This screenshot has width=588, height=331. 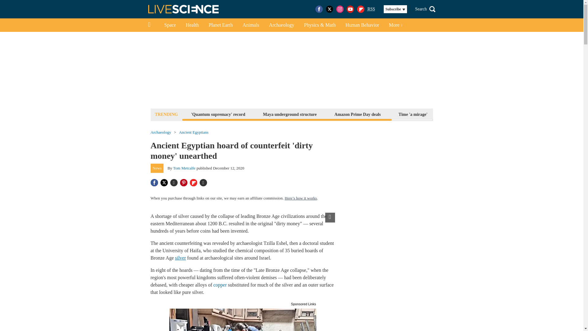 What do you see at coordinates (362, 25) in the screenshot?
I see `Human Behavior` at bounding box center [362, 25].